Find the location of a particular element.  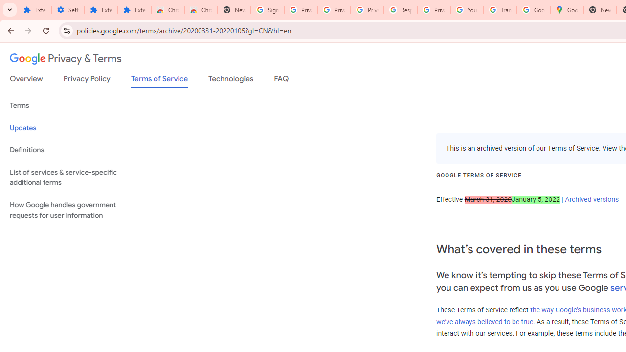

New Tab is located at coordinates (234, 10).